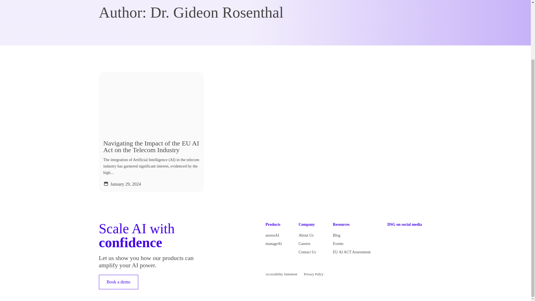  Describe the element at coordinates (272, 235) in the screenshot. I see `assessAI` at that location.